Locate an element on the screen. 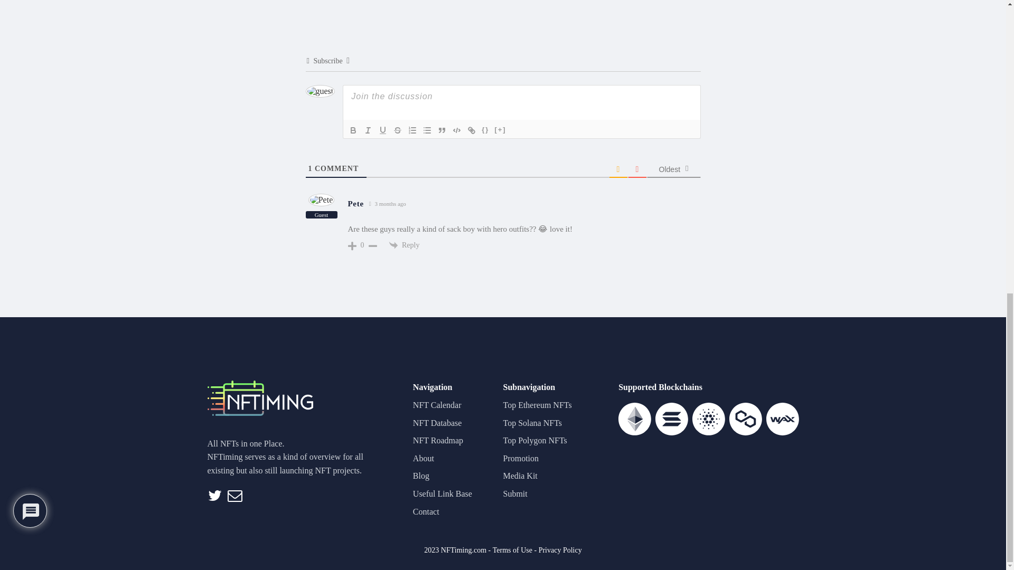 Image resolution: width=1014 pixels, height=570 pixels. Code Block is located at coordinates (456, 130).